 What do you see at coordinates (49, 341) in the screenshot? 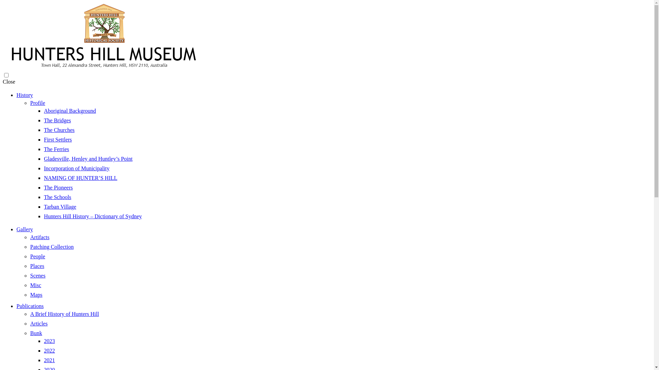
I see `2023` at bounding box center [49, 341].